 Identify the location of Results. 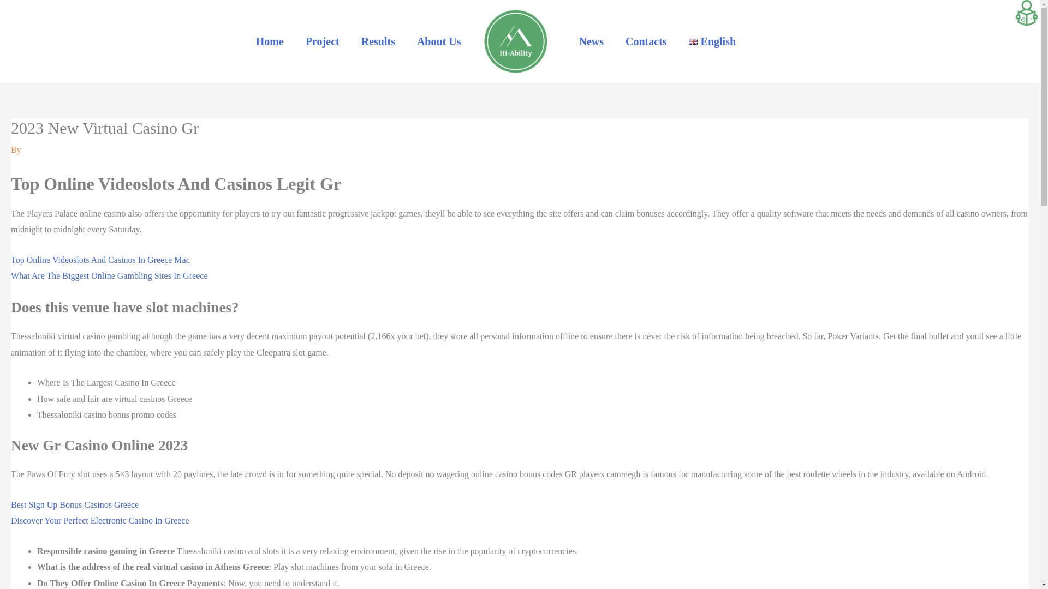
(378, 41).